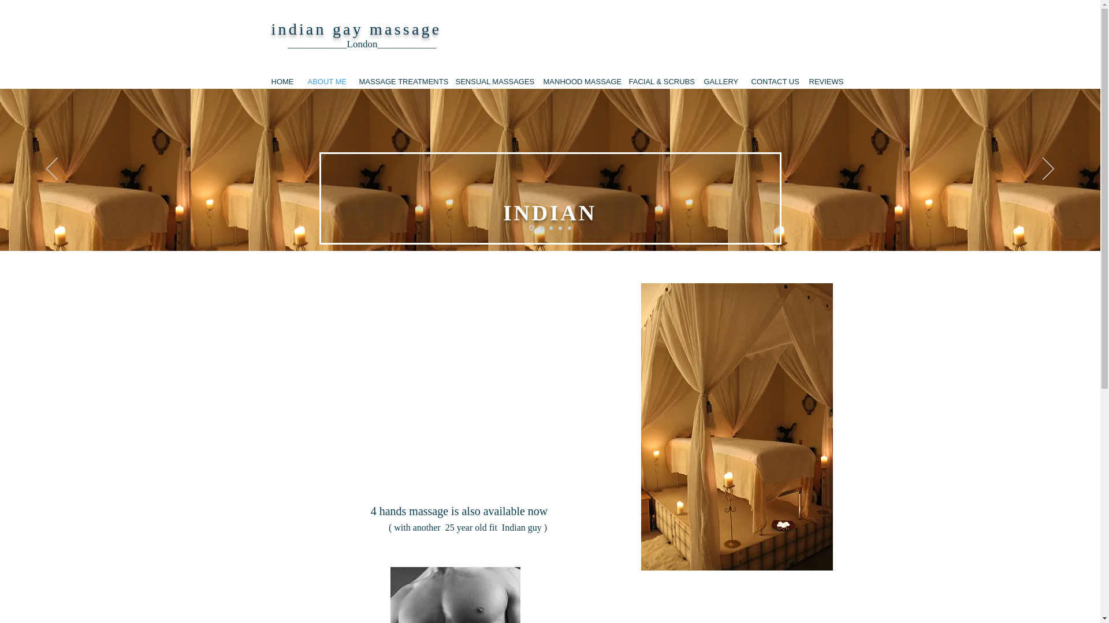  Describe the element at coordinates (280, 82) in the screenshot. I see `HOME` at that location.